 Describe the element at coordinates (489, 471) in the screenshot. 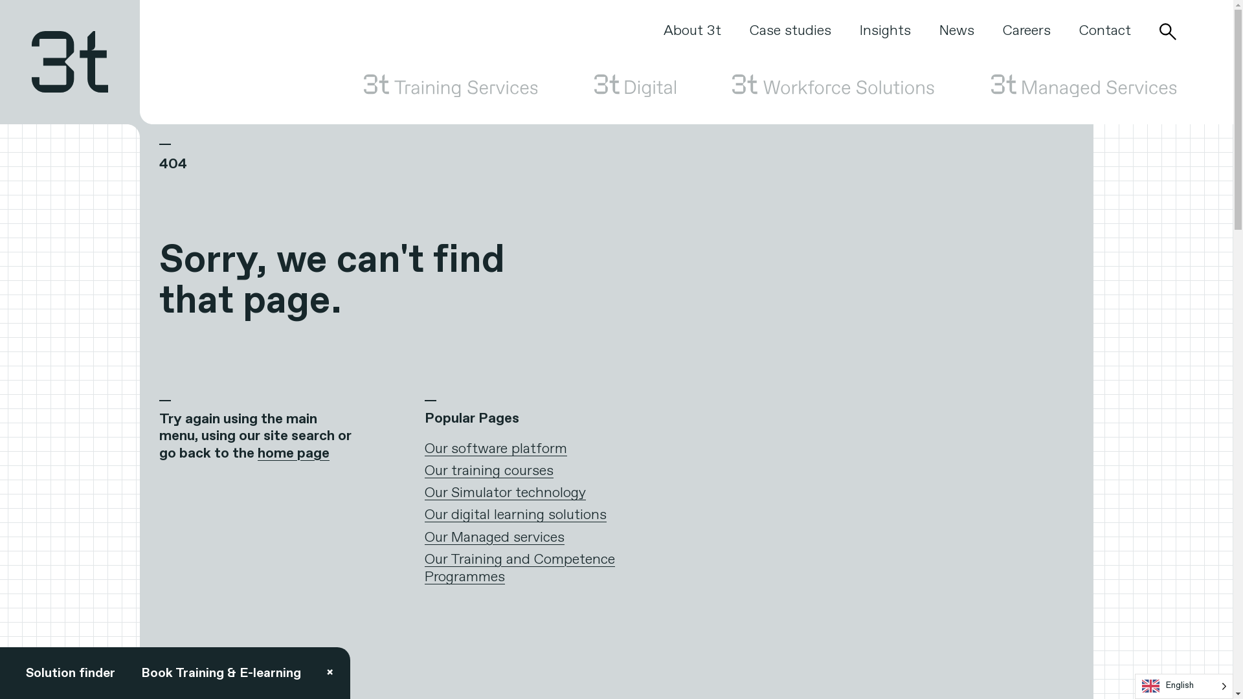

I see `Our training courses` at that location.